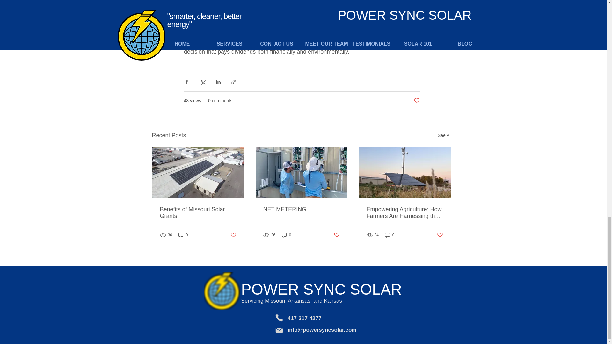  Describe the element at coordinates (390, 235) in the screenshot. I see `0` at that location.